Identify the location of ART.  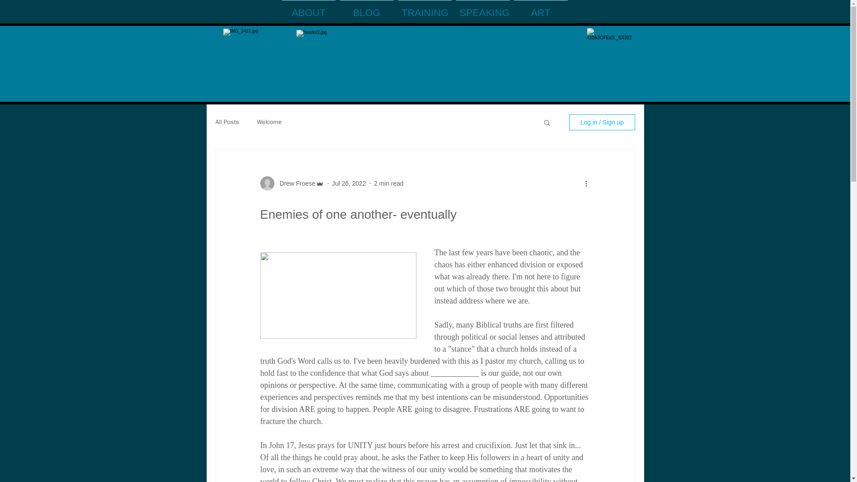
(541, 9).